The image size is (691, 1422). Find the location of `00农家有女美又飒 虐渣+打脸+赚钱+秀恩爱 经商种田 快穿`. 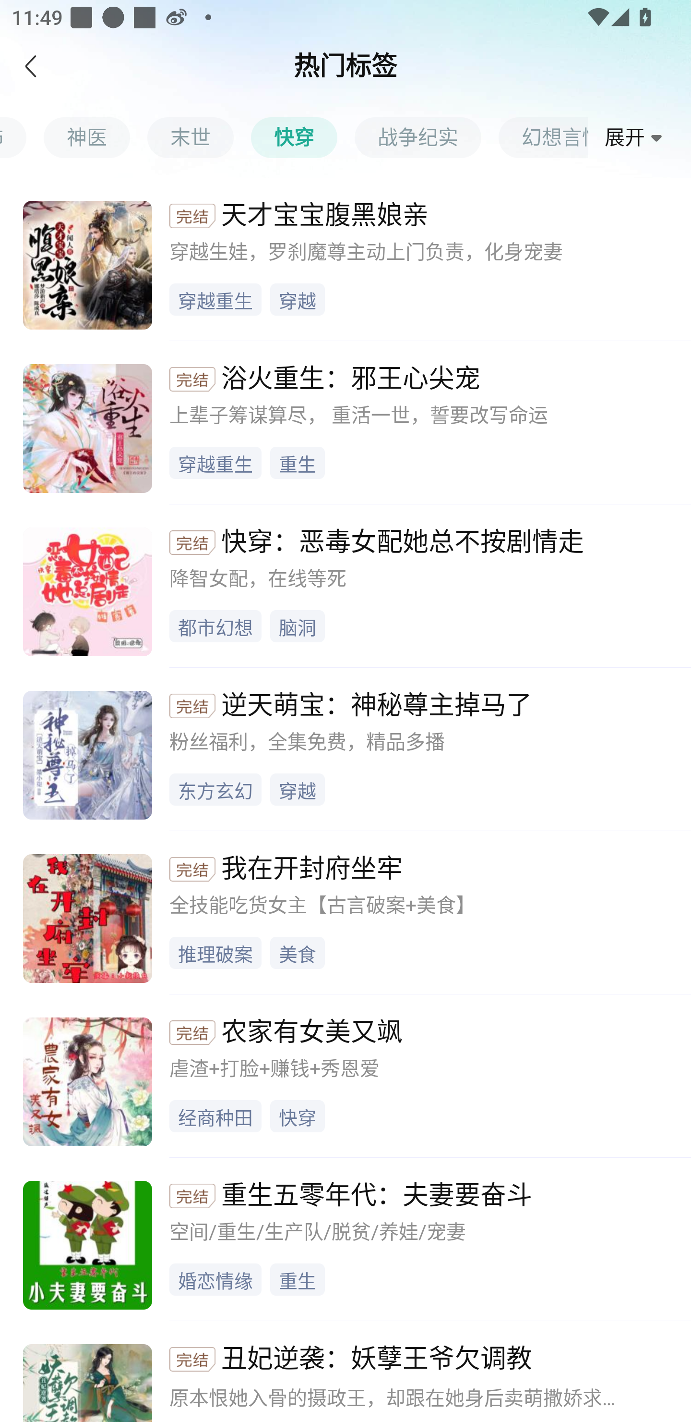

00农家有女美又飒 虐渣+打脸+赚钱+秀恩爱 经商种田 快穿 is located at coordinates (345, 1076).